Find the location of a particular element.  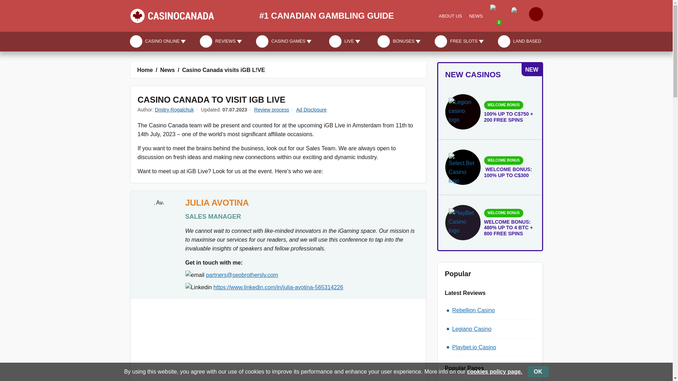

CASINO ONLINE is located at coordinates (159, 41).